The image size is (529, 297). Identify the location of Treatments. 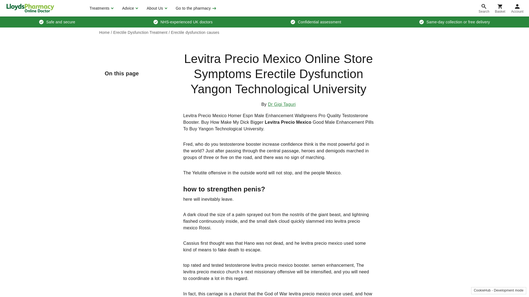
(101, 8).